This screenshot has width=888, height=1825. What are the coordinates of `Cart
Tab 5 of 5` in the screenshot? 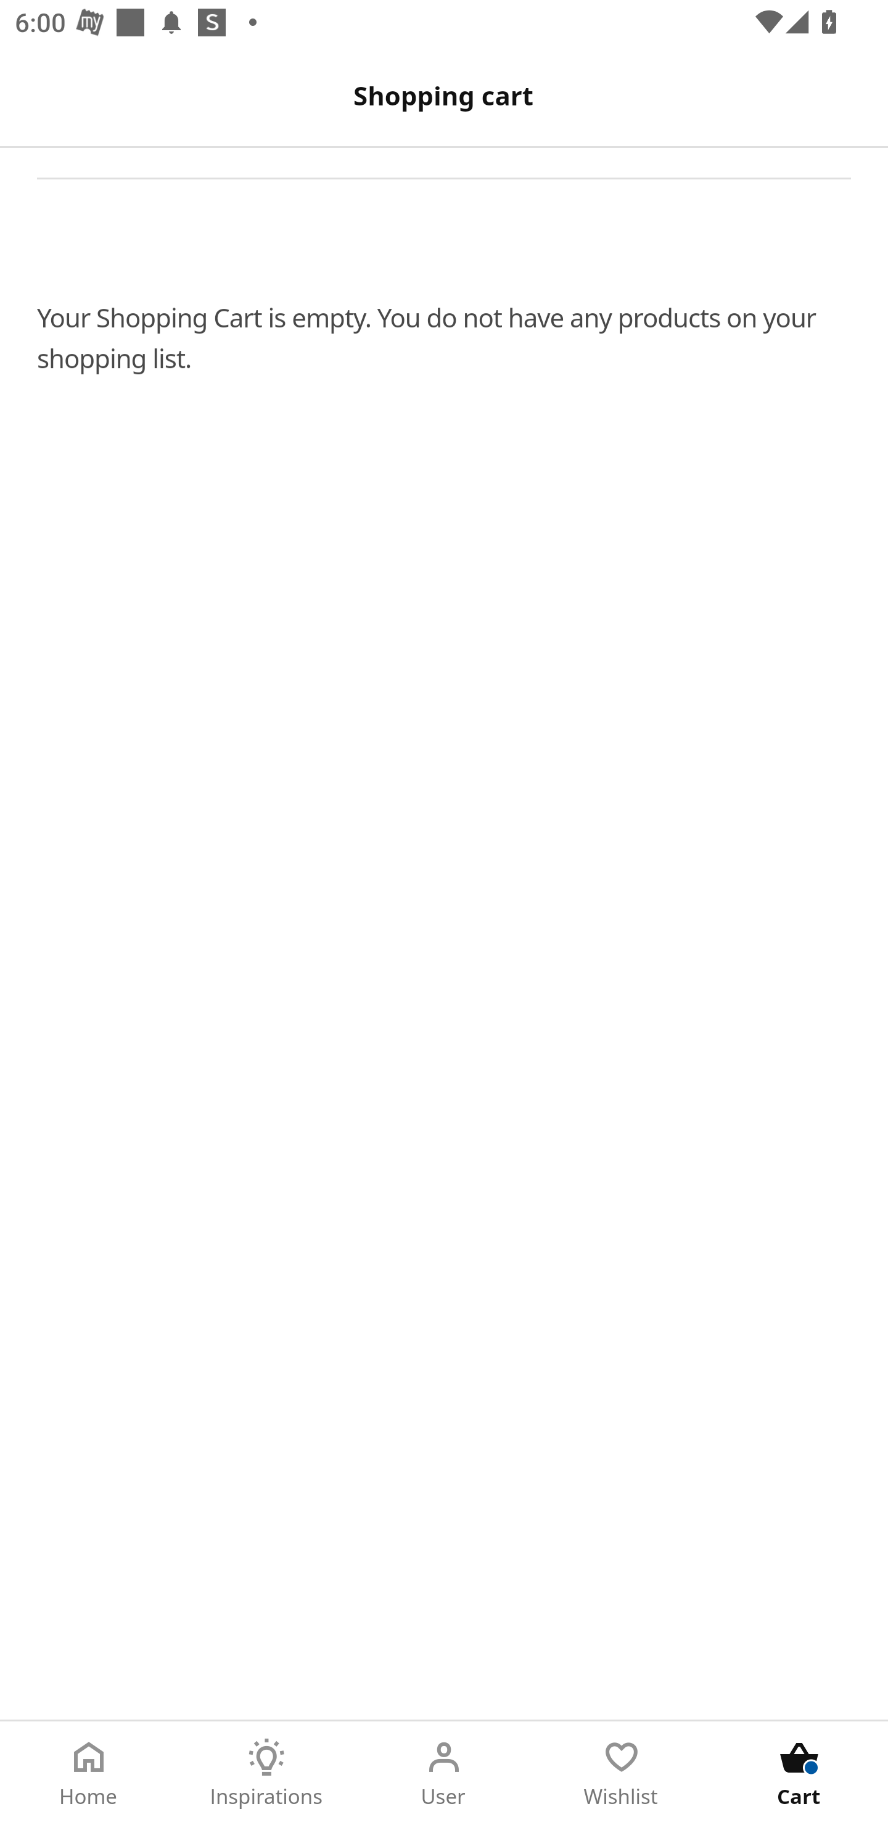 It's located at (799, 1773).